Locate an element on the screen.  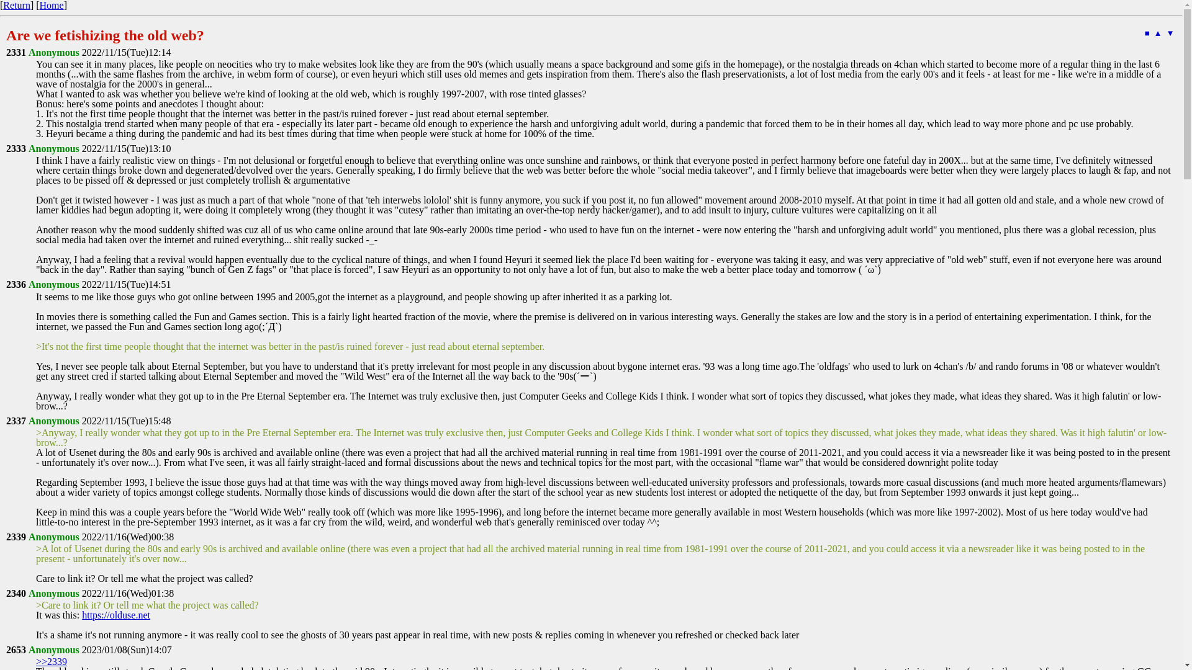
Quote is located at coordinates (16, 284).